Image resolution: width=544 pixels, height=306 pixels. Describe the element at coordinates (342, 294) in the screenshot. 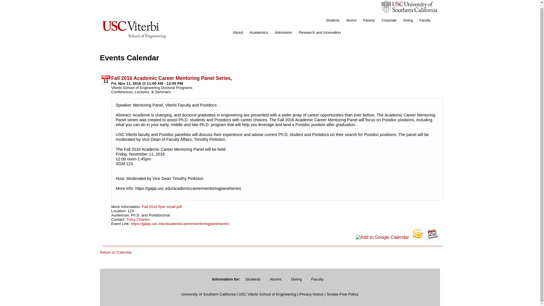

I see `Smoke-Free Policy` at that location.